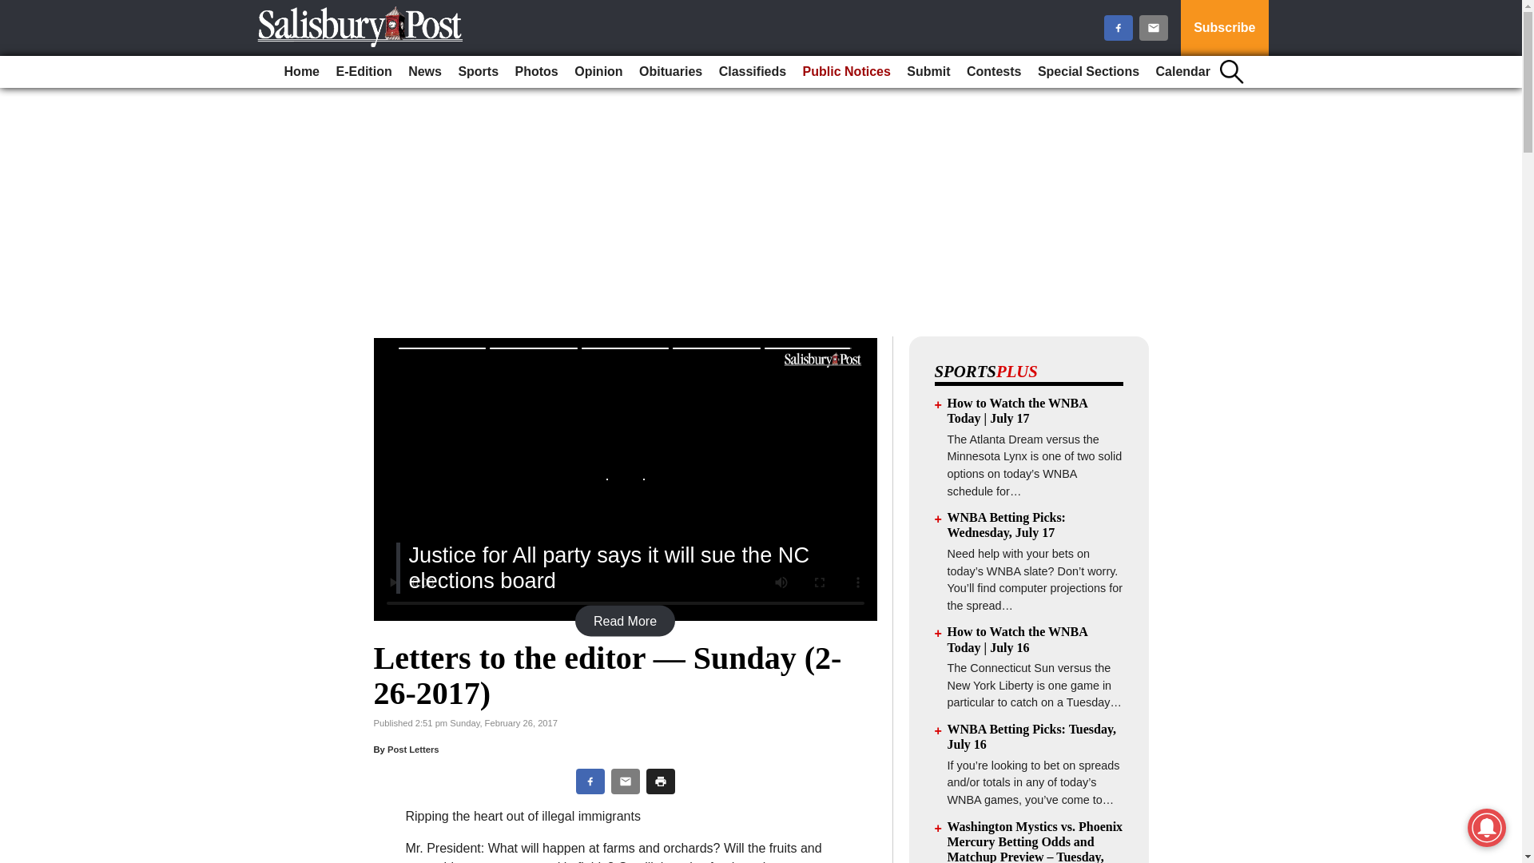  I want to click on Classifieds, so click(753, 72).